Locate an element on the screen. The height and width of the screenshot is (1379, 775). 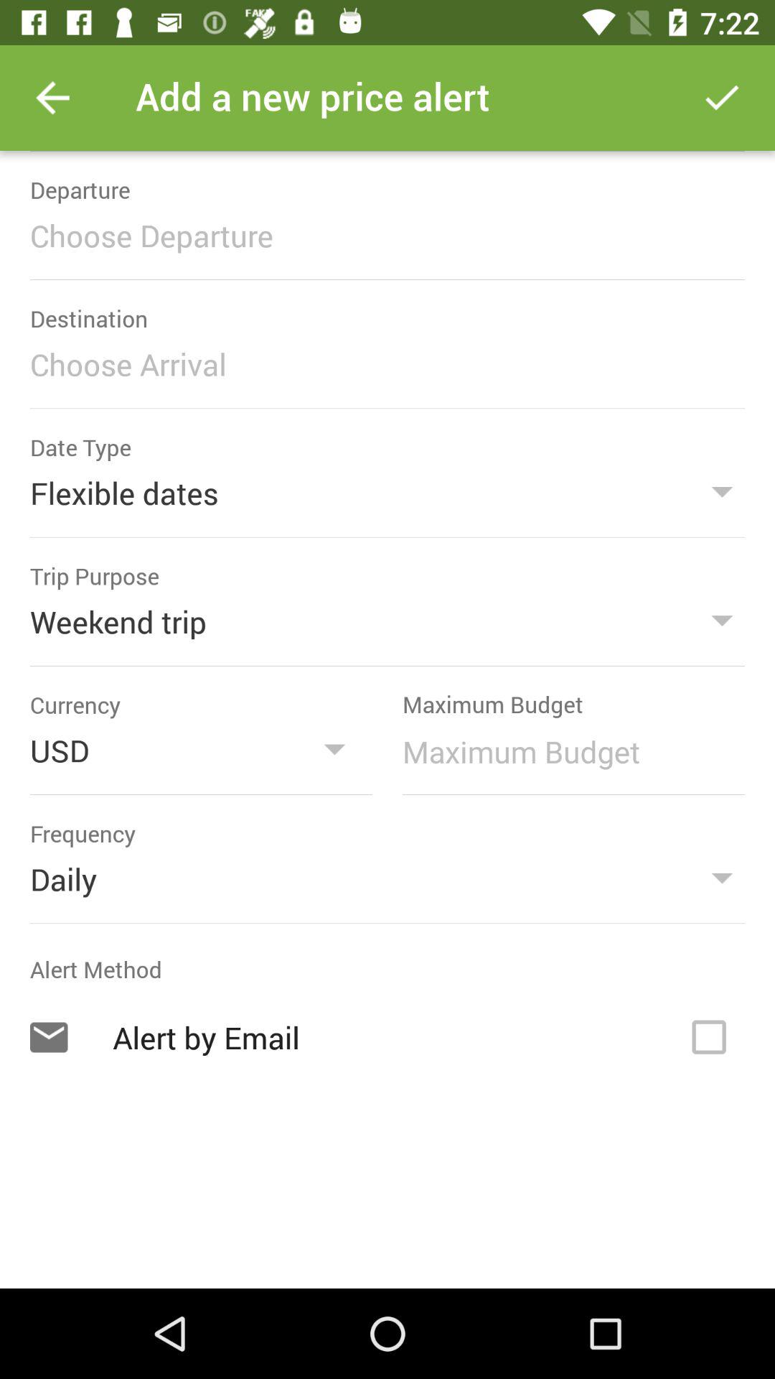
turn on item to the left of the add a new item is located at coordinates (52, 98).